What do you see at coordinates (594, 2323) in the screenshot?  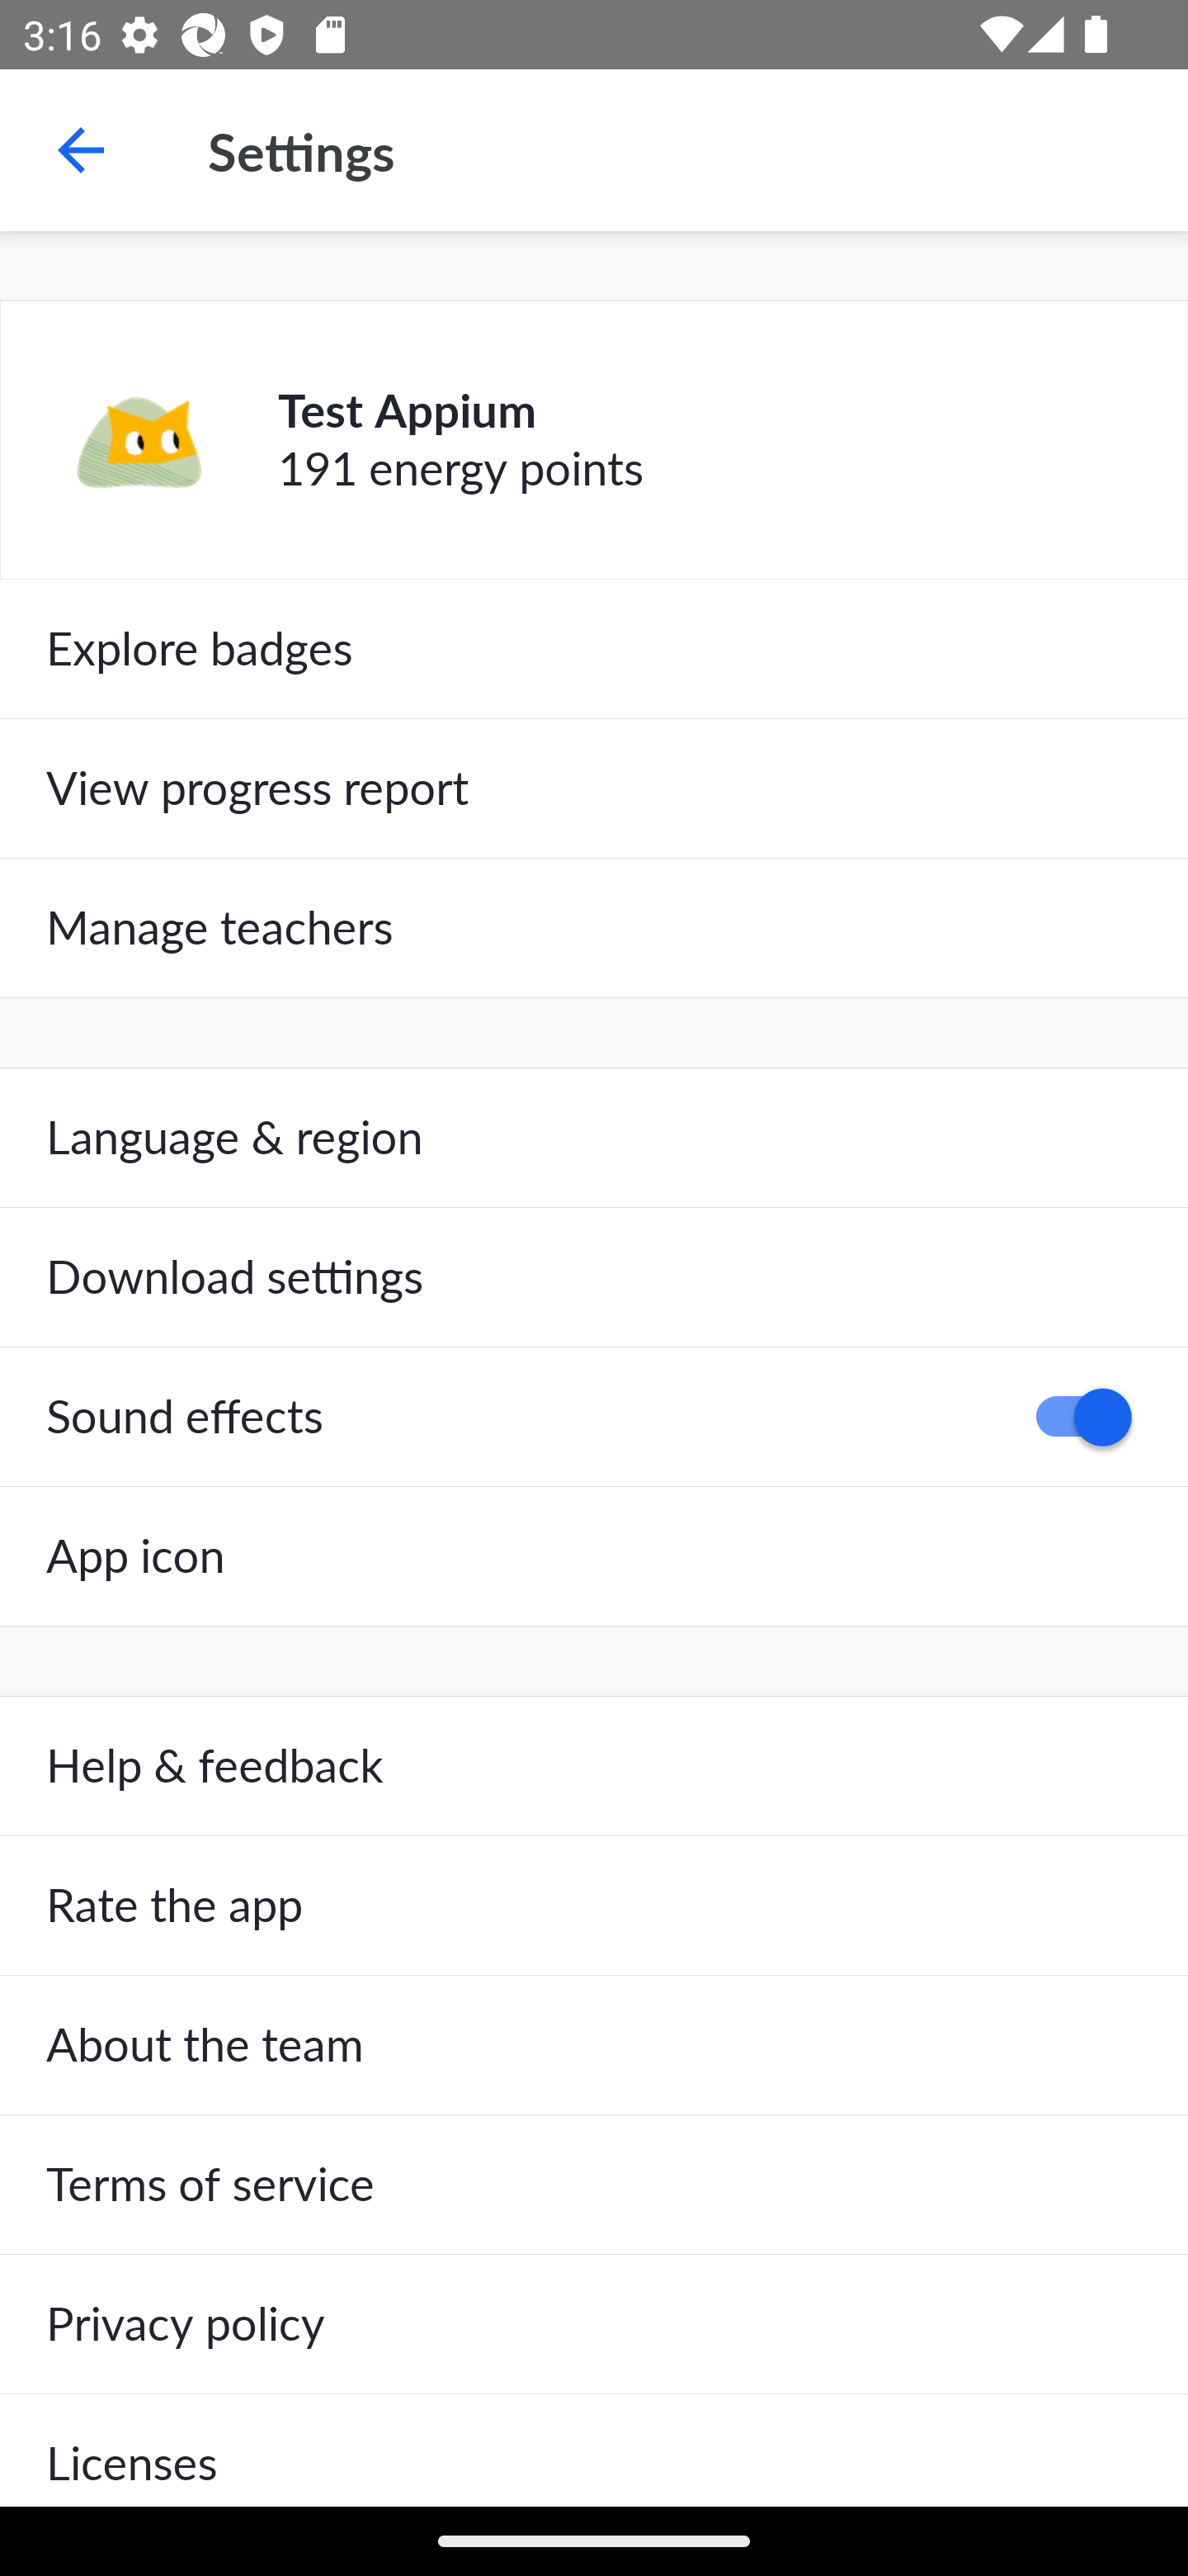 I see `Privacy policy` at bounding box center [594, 2323].